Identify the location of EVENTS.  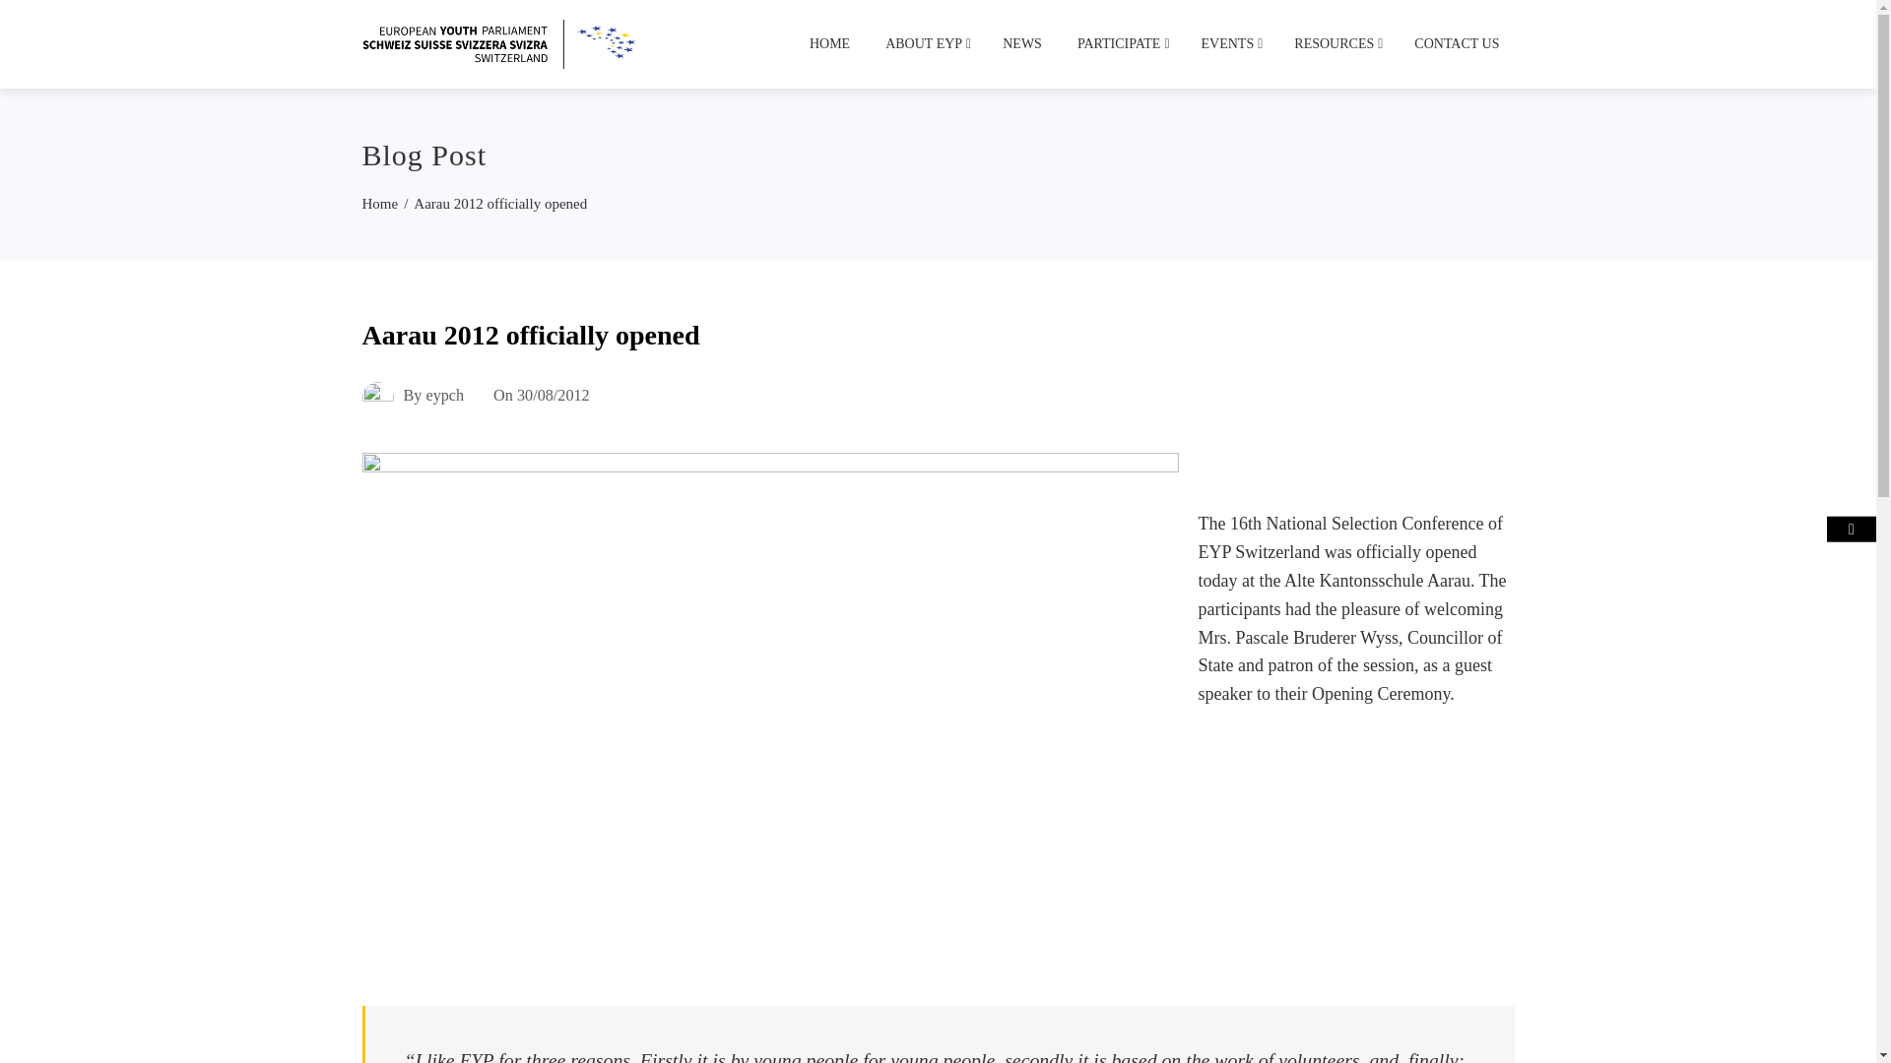
(1231, 43).